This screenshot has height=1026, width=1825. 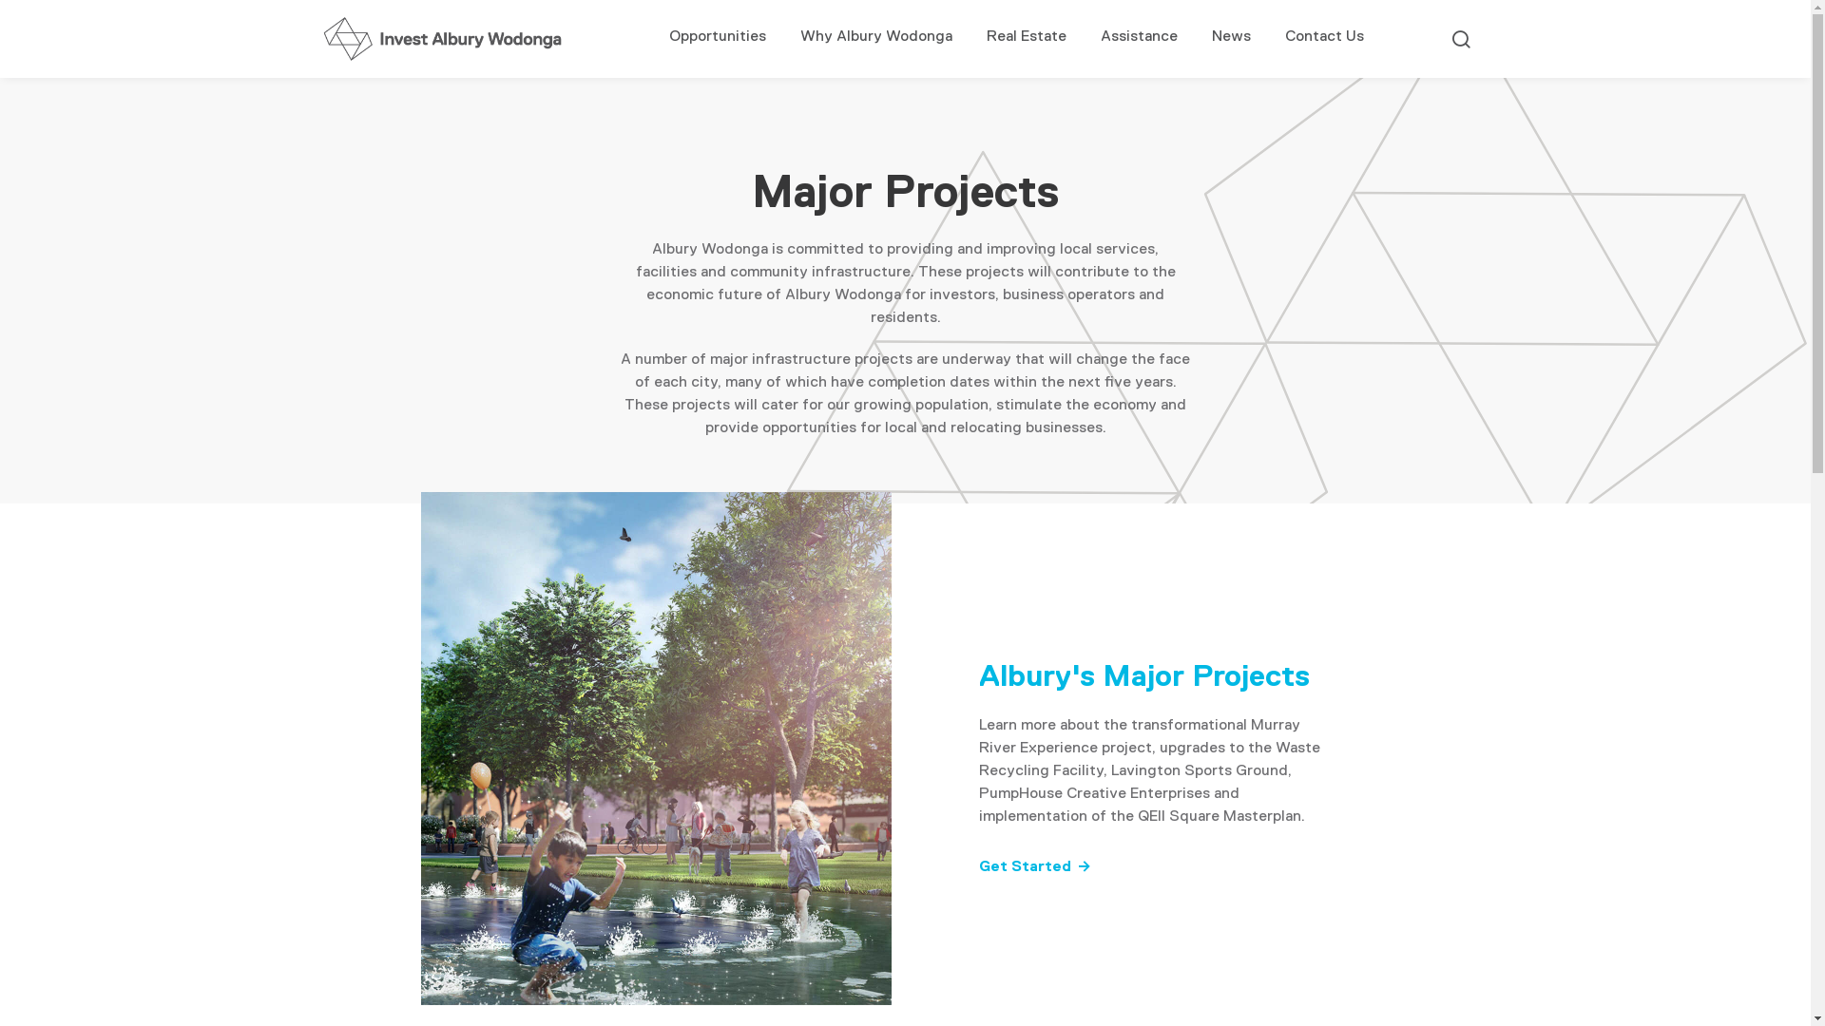 I want to click on Opportunities, so click(x=718, y=39).